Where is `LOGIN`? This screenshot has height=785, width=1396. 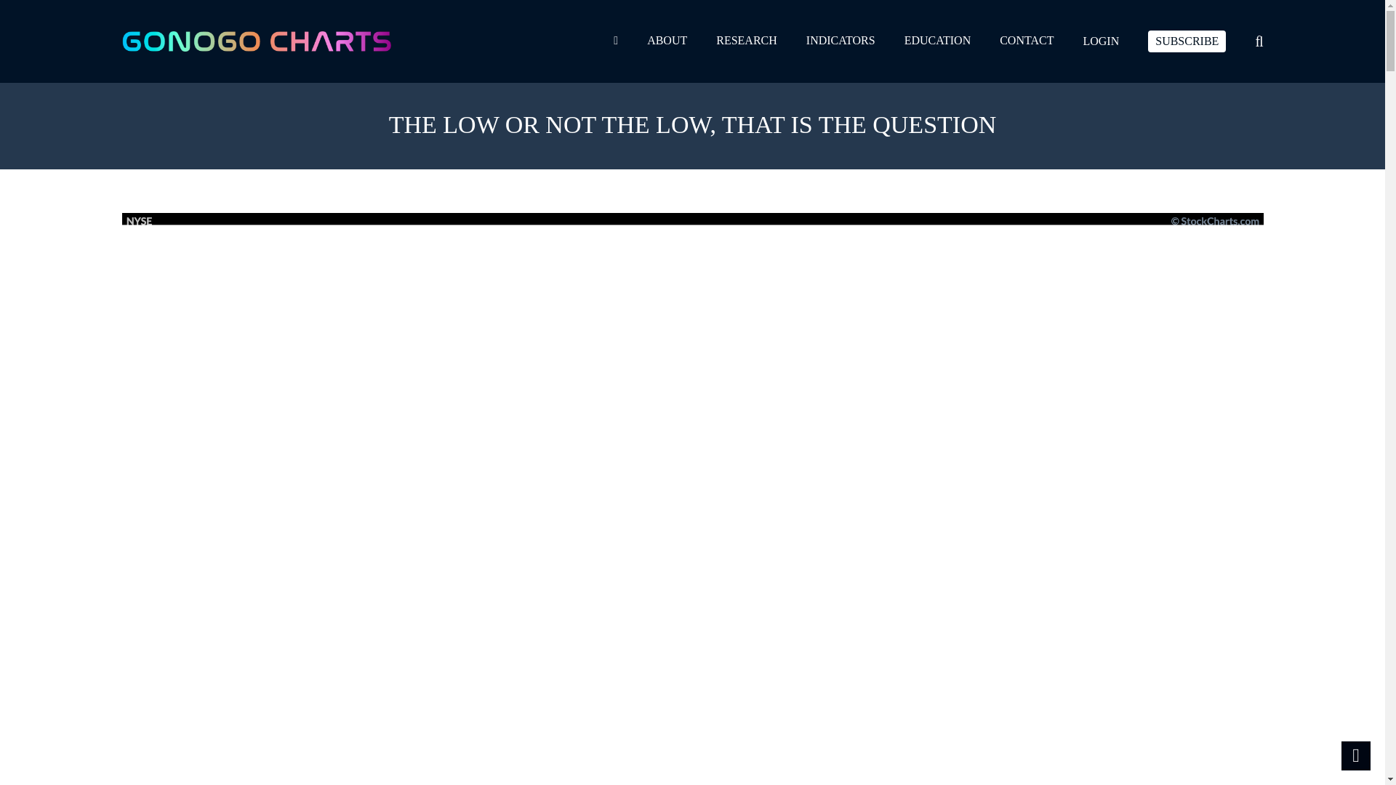
LOGIN is located at coordinates (1101, 41).